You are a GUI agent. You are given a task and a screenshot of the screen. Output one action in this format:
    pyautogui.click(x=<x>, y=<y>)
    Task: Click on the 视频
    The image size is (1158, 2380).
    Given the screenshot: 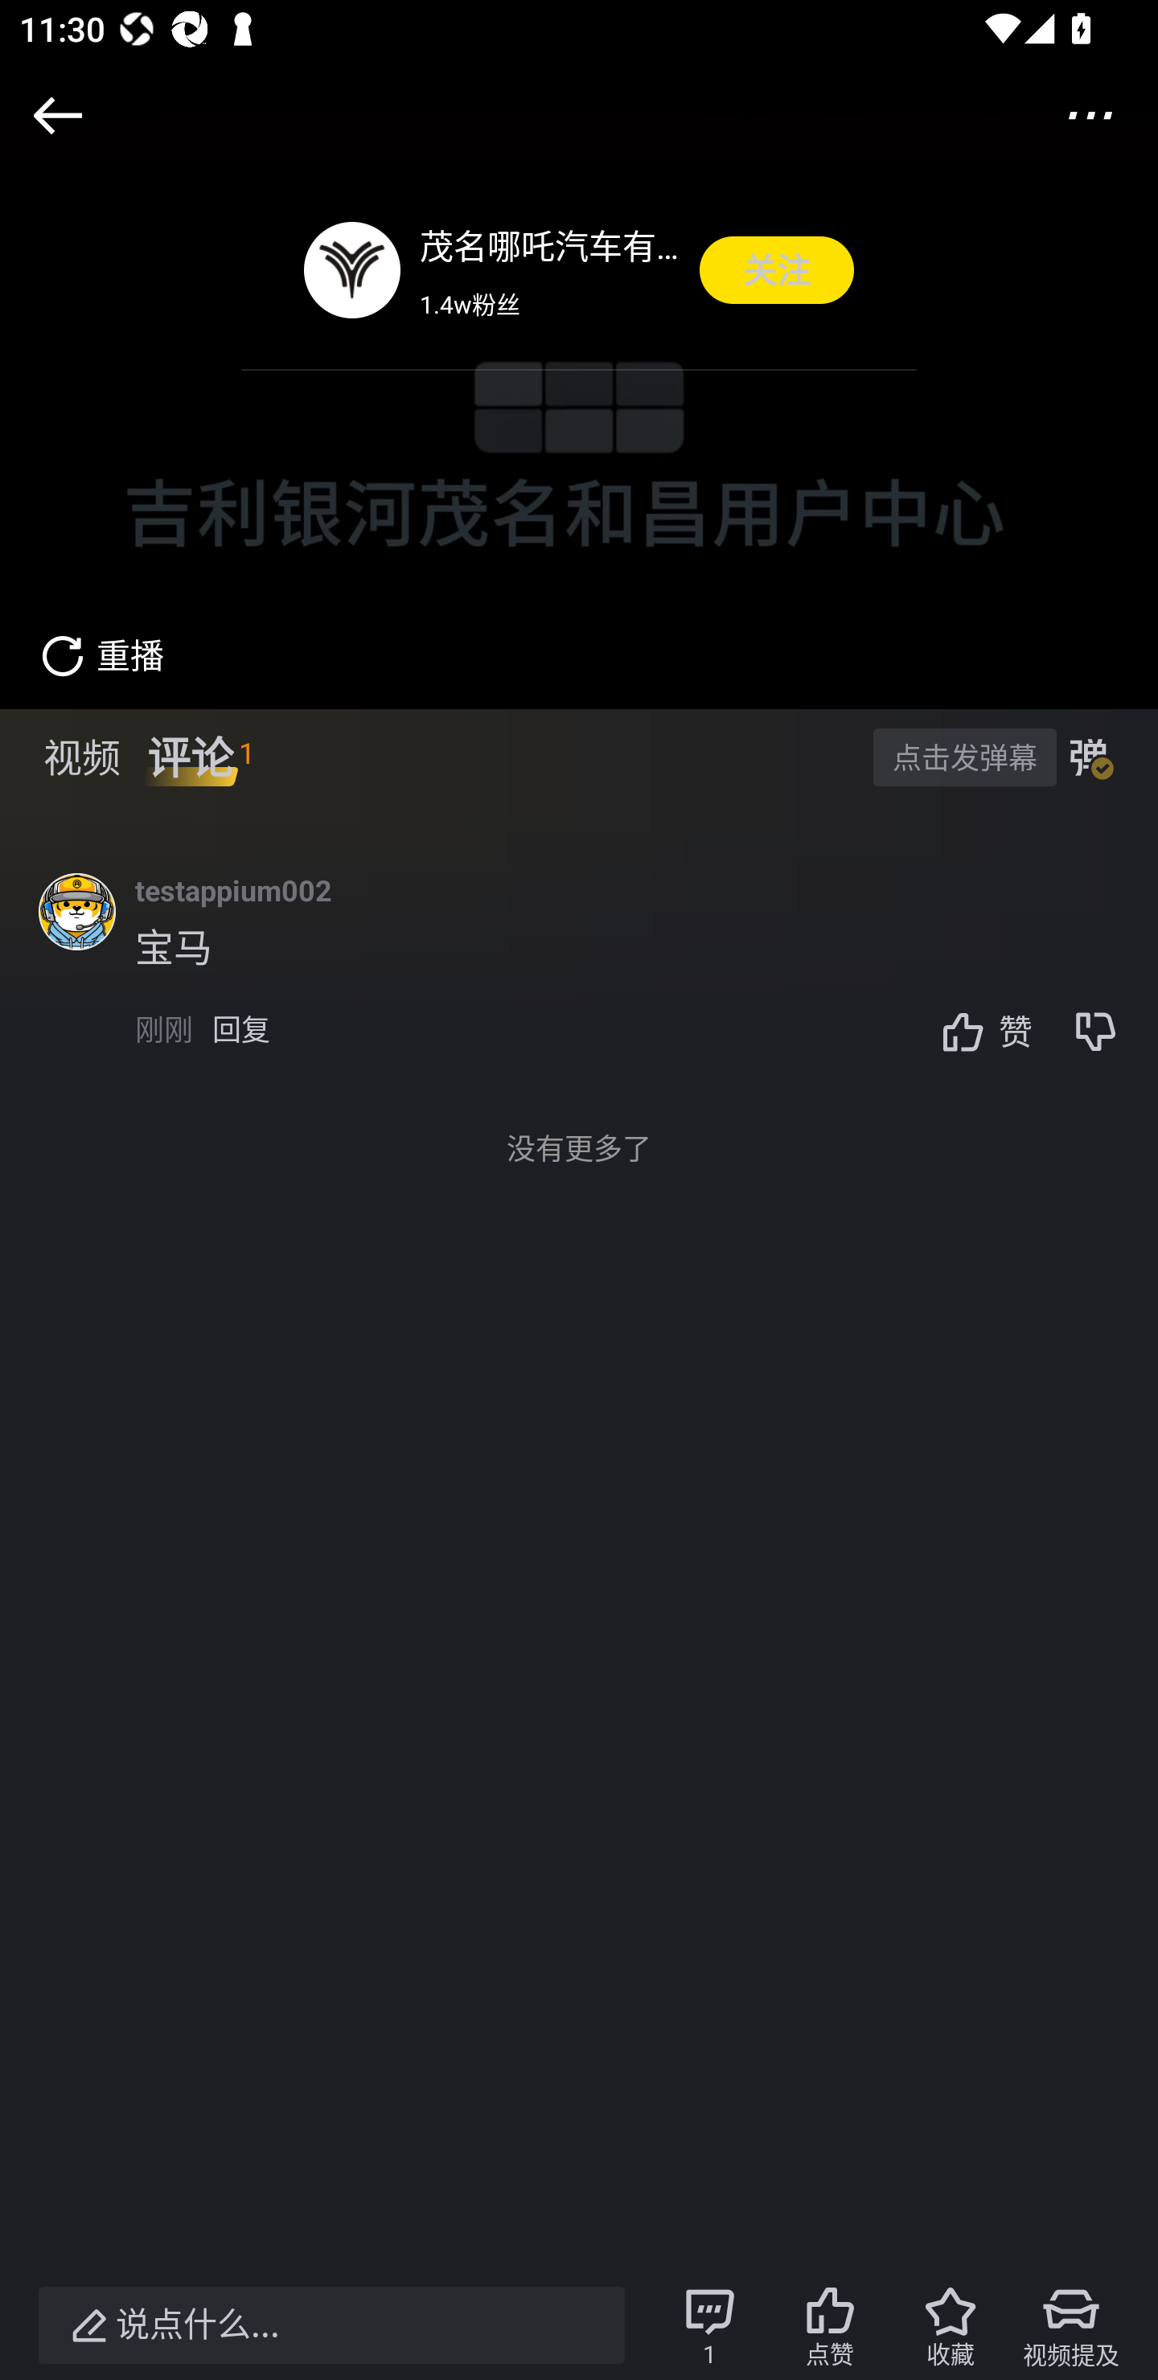 What is the action you would take?
    pyautogui.click(x=82, y=757)
    